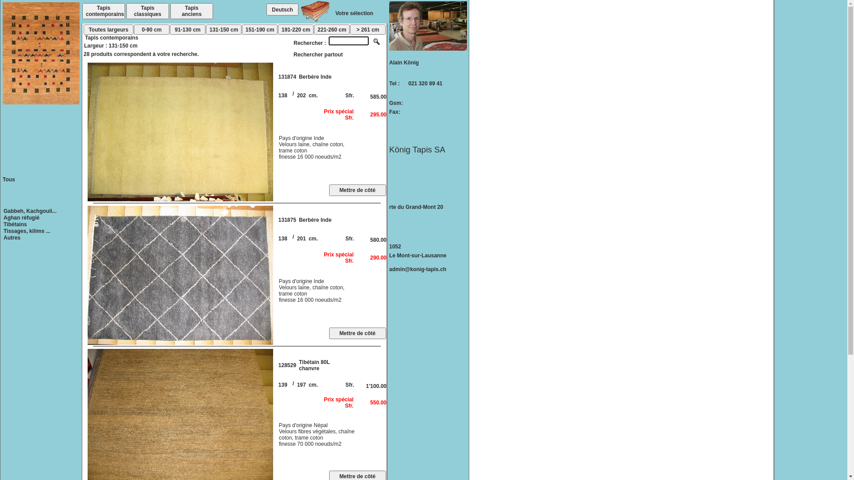 Image resolution: width=854 pixels, height=480 pixels. What do you see at coordinates (192, 11) in the screenshot?
I see `Tapis
anciens` at bounding box center [192, 11].